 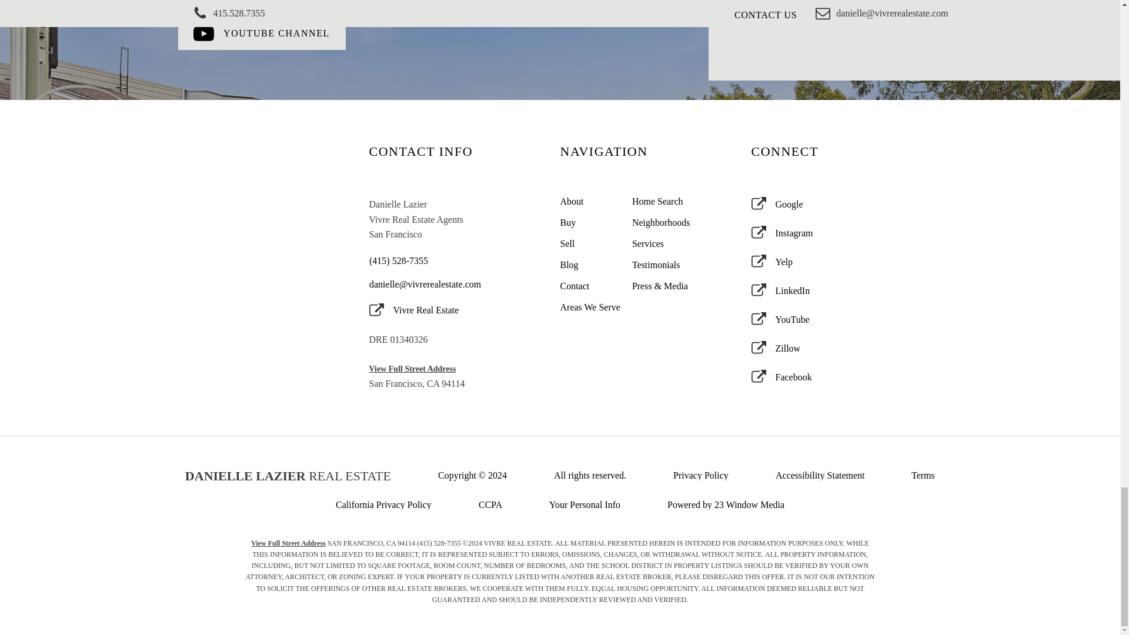 What do you see at coordinates (261, 34) in the screenshot?
I see `YOUTUBE CHANNEL` at bounding box center [261, 34].